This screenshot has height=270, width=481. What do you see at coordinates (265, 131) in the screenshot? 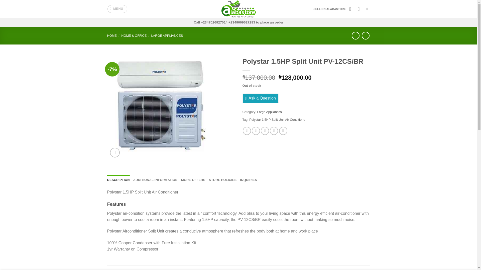
I see `Email to a Friend` at bounding box center [265, 131].